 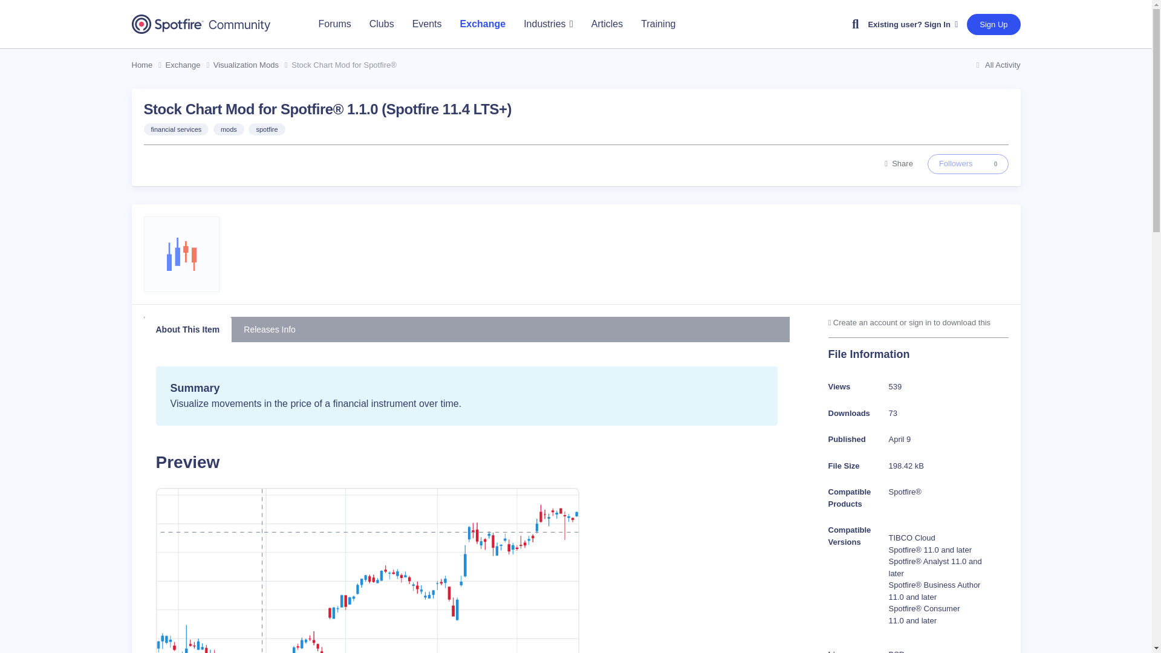 I want to click on Find other content tagged with 'mods', so click(x=899, y=163).